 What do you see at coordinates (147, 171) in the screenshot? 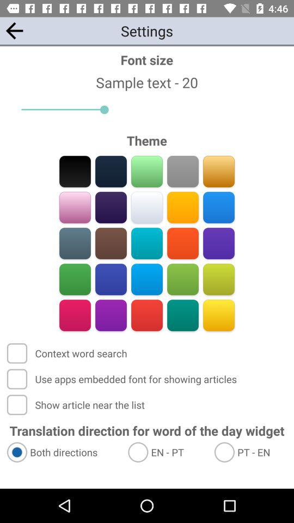
I see `go bought ways` at bounding box center [147, 171].